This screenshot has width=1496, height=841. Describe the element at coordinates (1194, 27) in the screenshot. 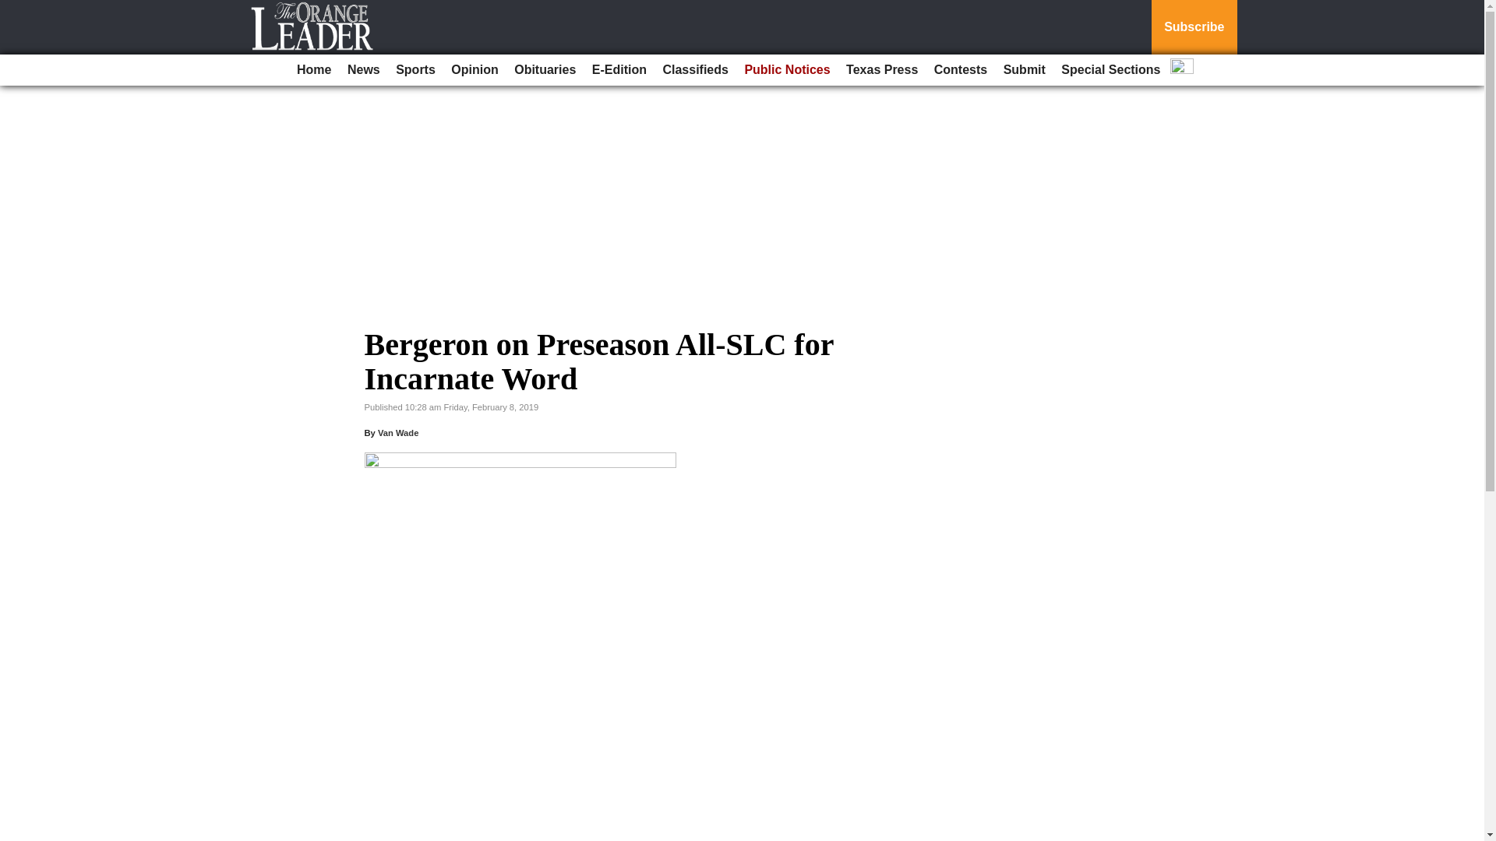

I see `Subscribe` at that location.